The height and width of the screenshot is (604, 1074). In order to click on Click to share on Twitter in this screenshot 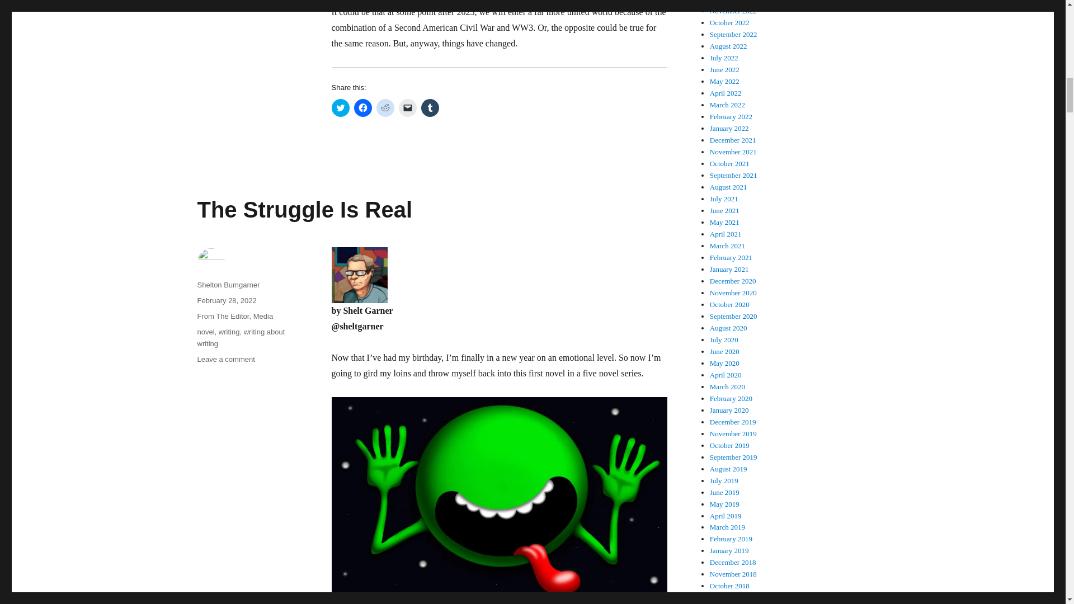, I will do `click(225, 359)`.